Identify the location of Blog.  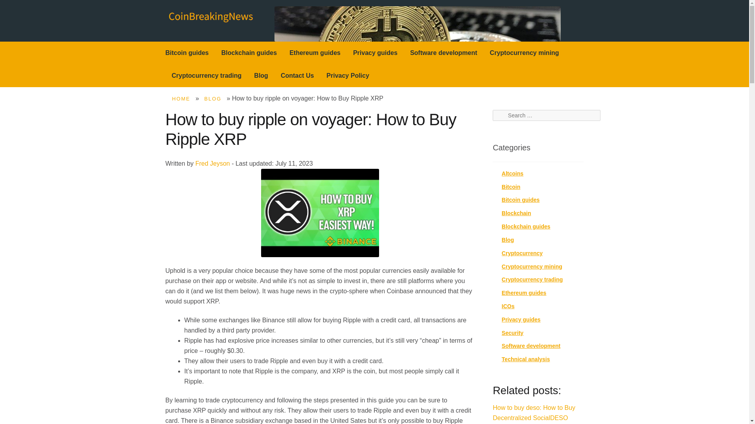
(261, 76).